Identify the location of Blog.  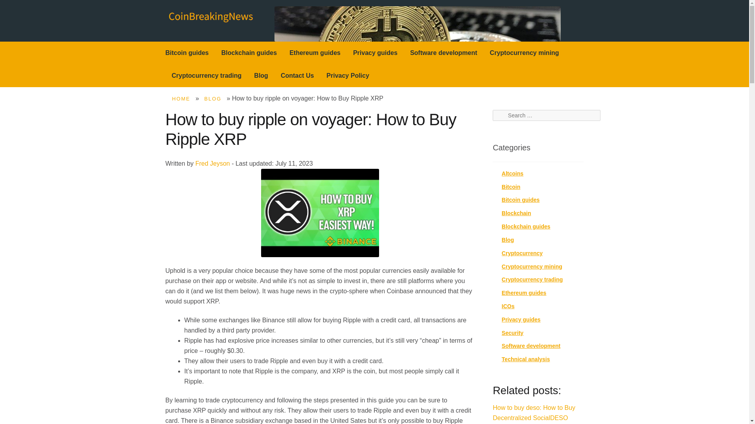
(261, 76).